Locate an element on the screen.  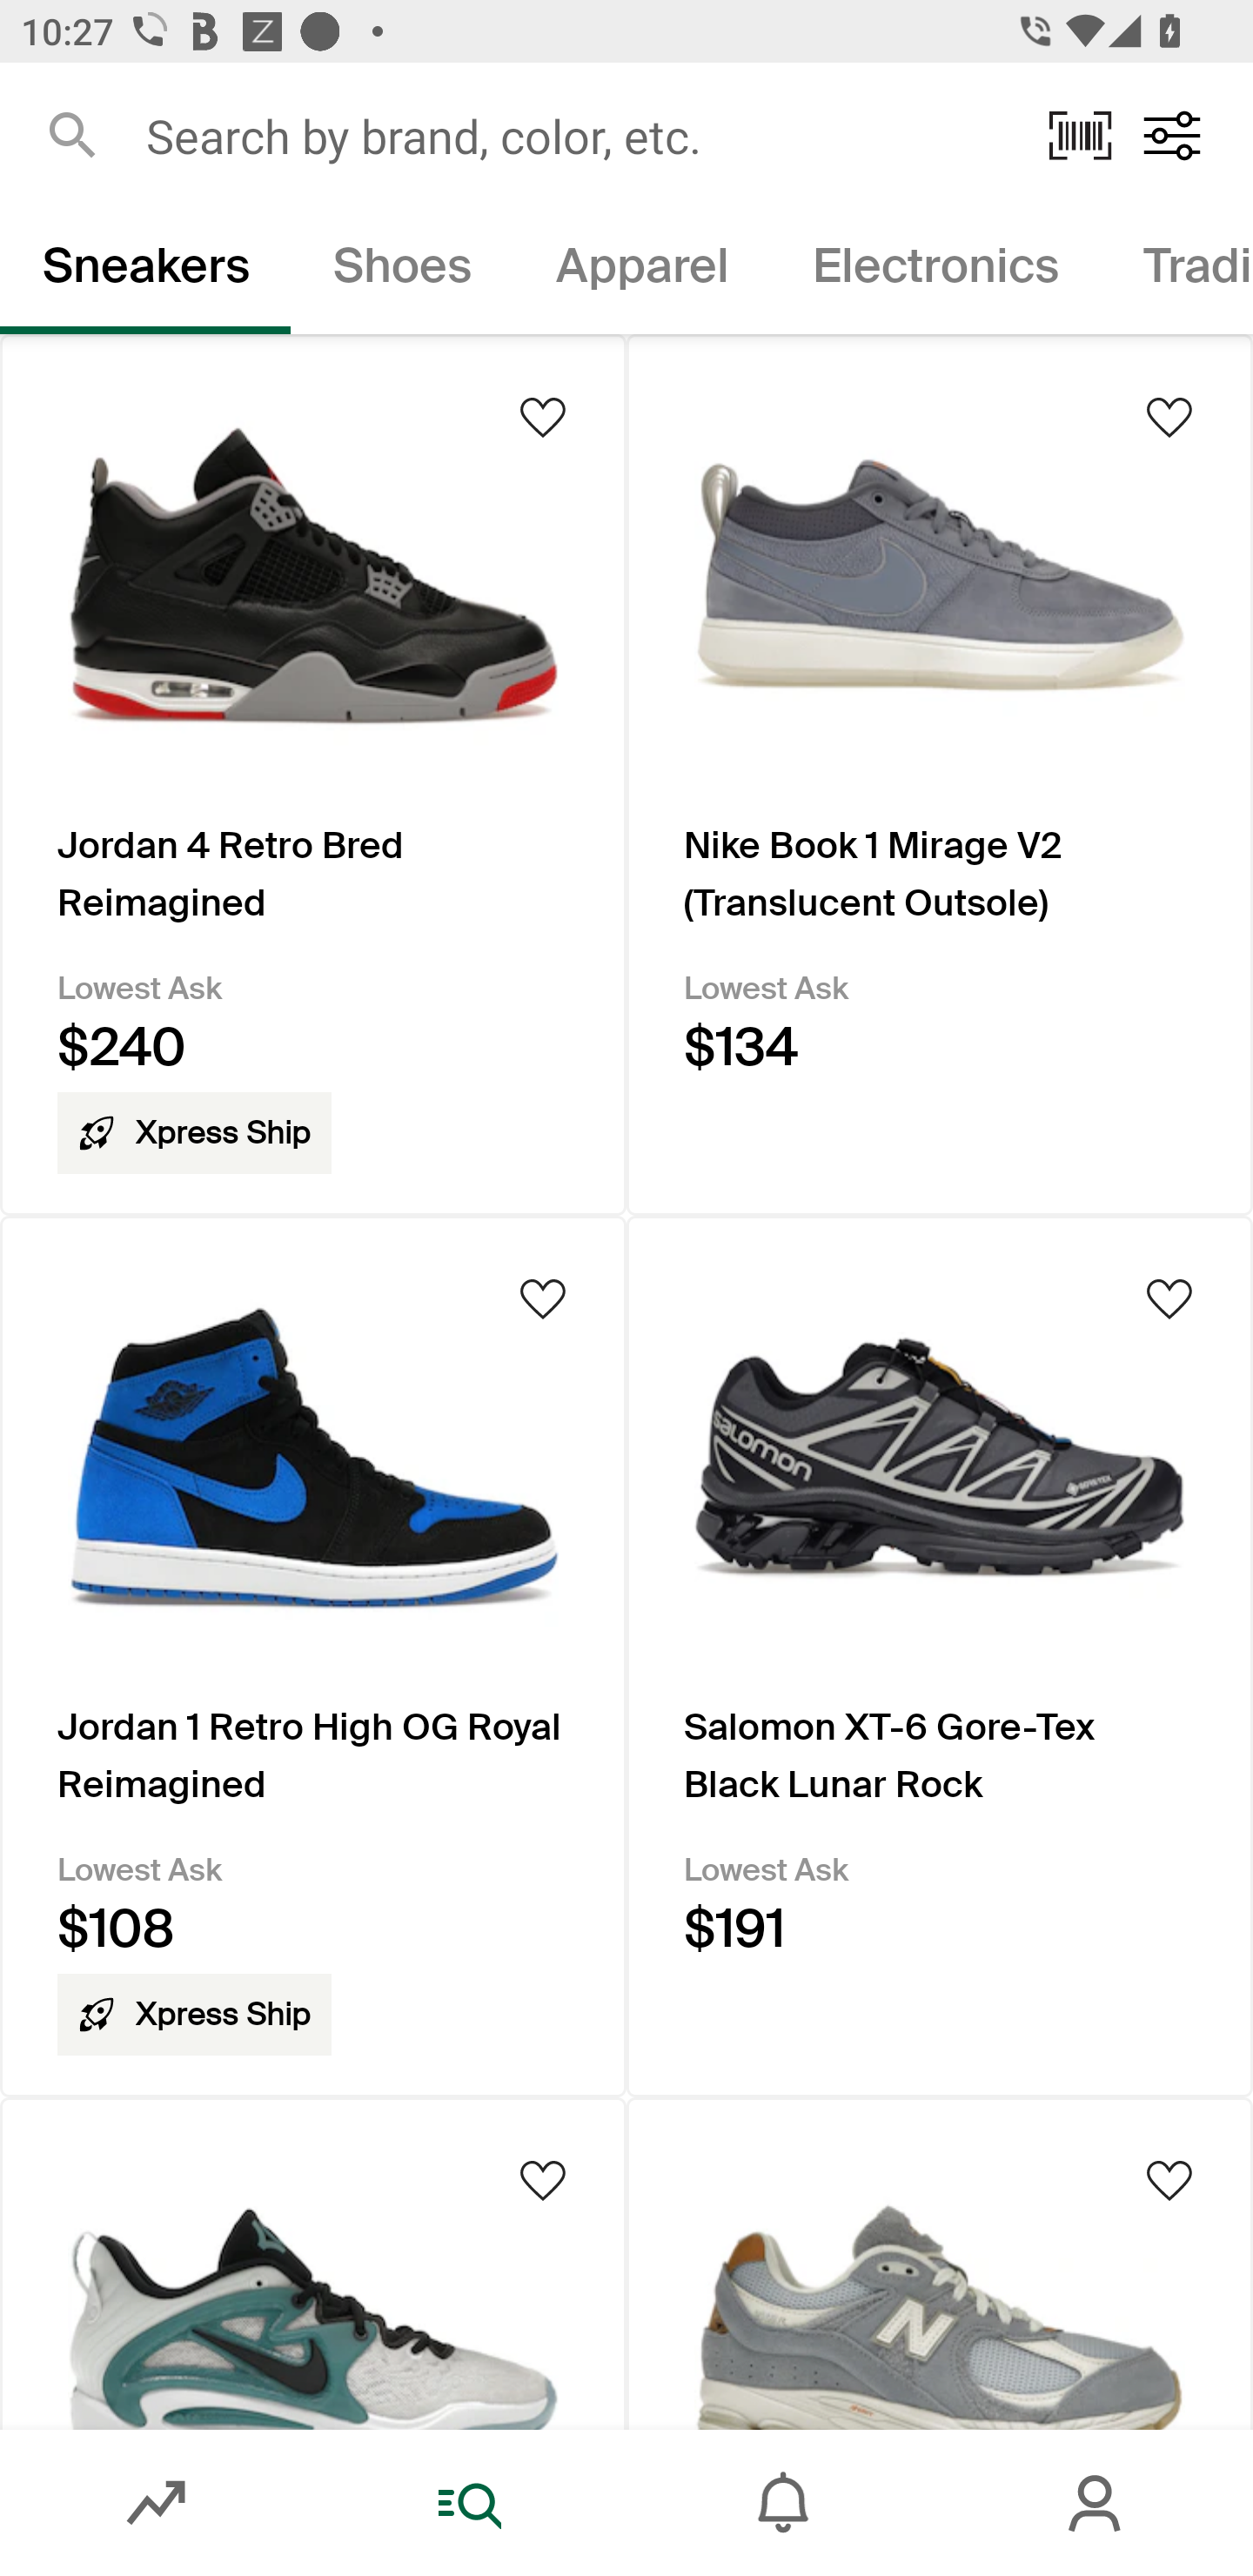
Product Image is located at coordinates (940, 2263).